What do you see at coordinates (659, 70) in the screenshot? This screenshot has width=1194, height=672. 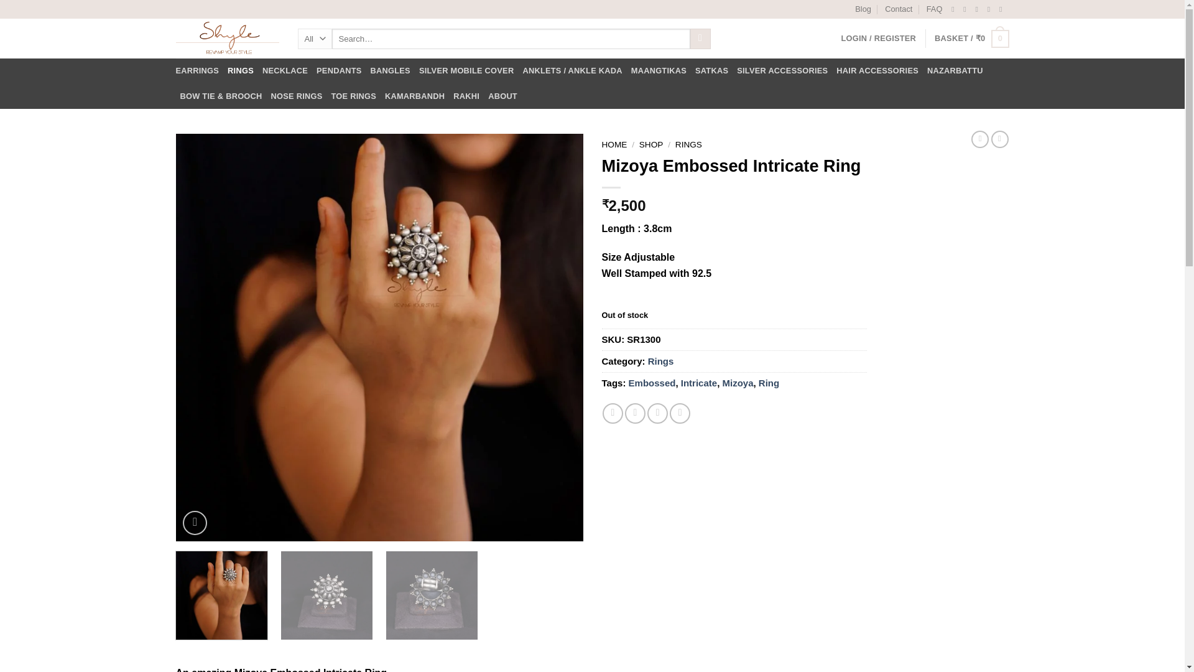 I see `MAANGTIKAS` at bounding box center [659, 70].